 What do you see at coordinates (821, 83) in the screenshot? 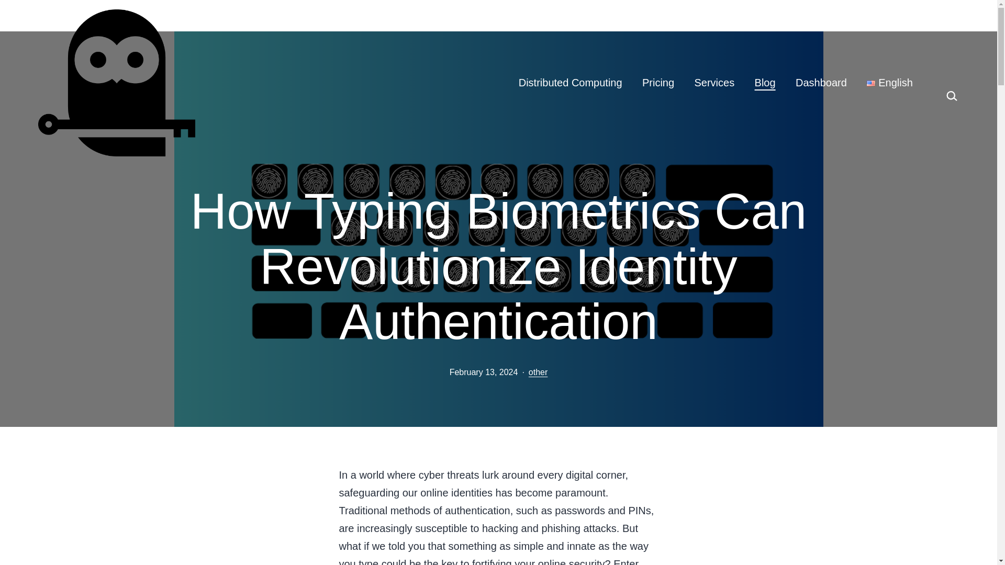
I see `Dashboard` at bounding box center [821, 83].